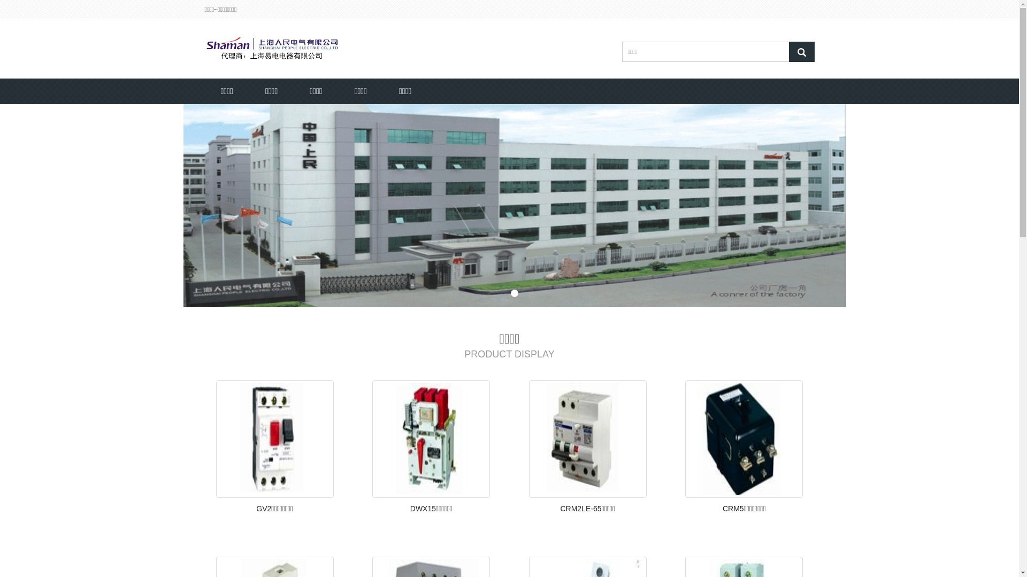 The height and width of the screenshot is (577, 1027). I want to click on 1, so click(515, 293).